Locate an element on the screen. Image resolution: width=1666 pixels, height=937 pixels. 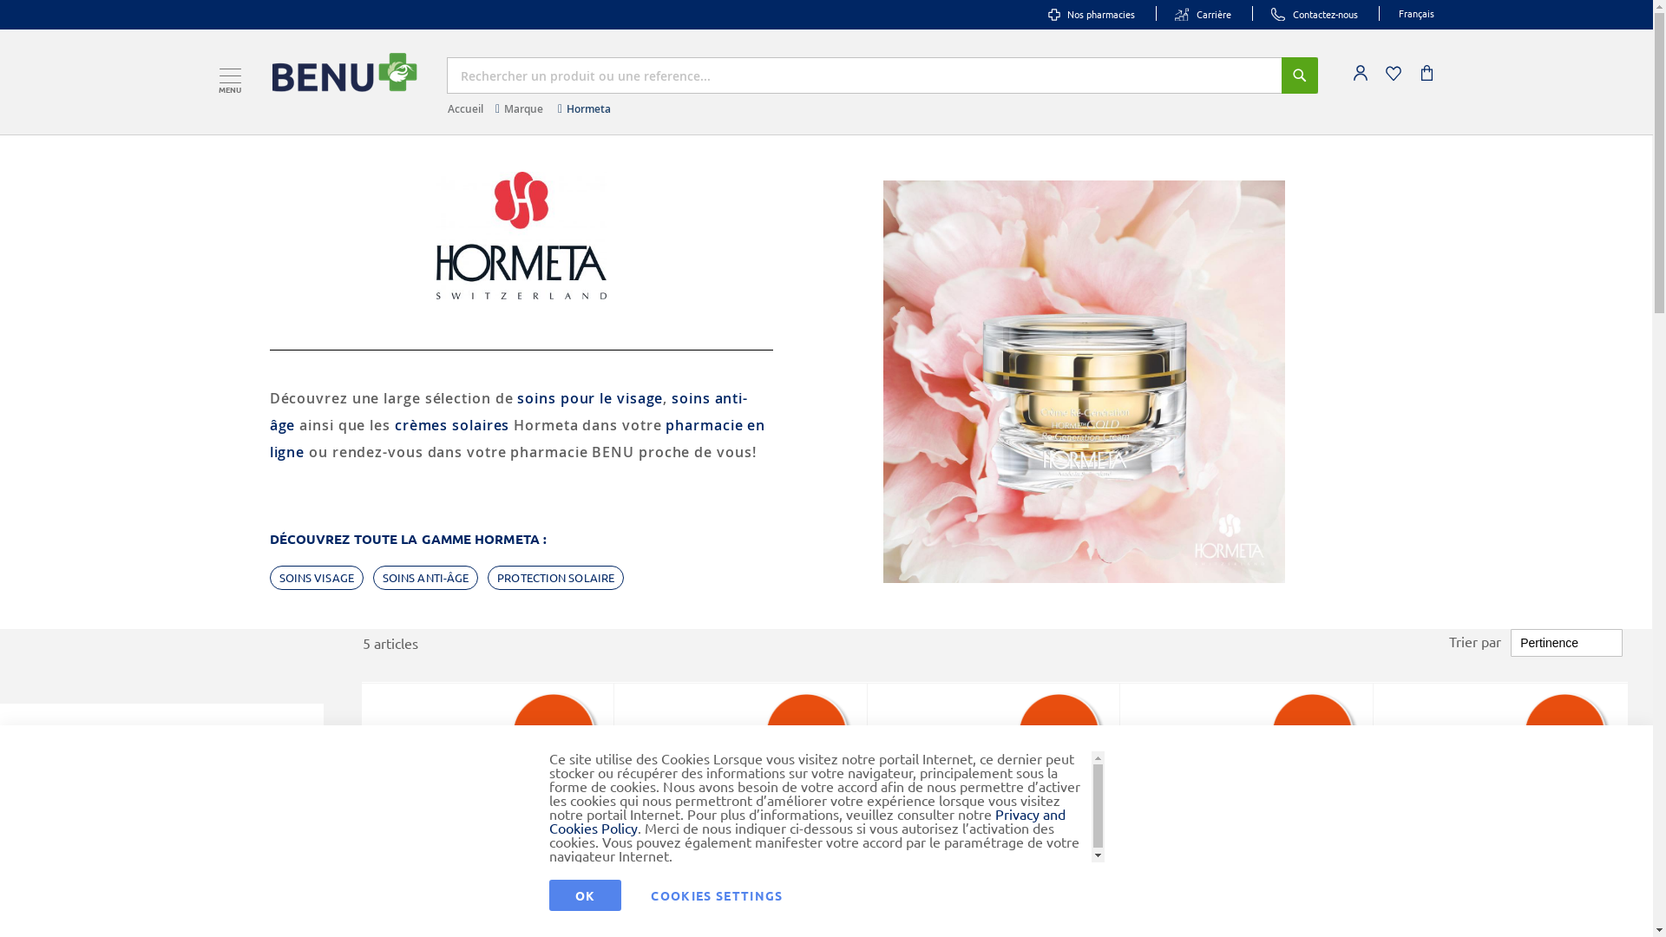
Mon compte is located at coordinates (1360, 73).